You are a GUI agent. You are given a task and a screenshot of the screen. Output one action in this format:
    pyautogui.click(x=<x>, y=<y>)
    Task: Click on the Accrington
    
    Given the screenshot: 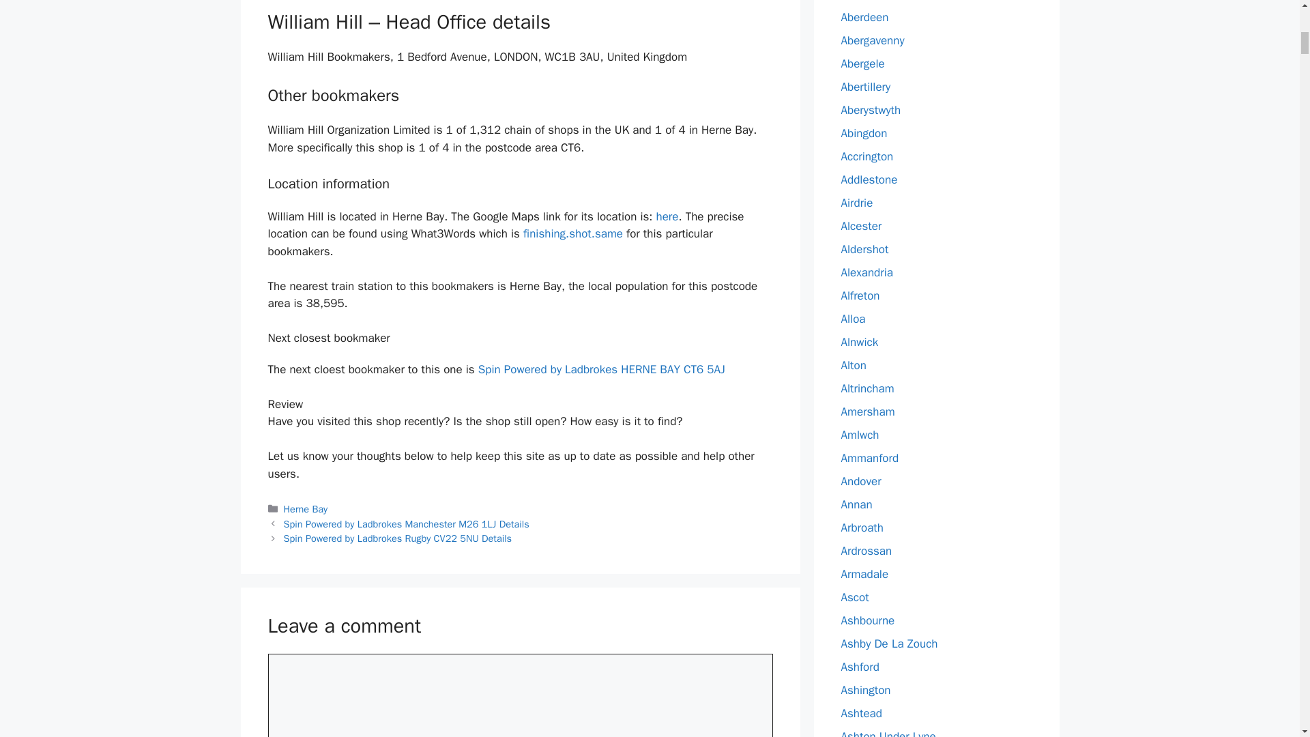 What is the action you would take?
    pyautogui.click(x=867, y=156)
    